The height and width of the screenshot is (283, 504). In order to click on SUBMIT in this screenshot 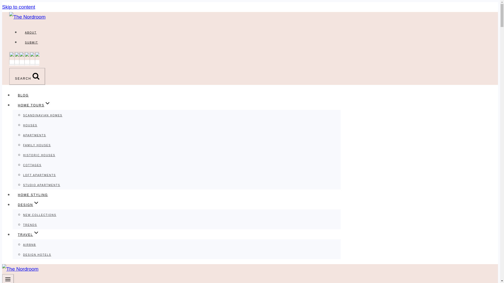, I will do `click(31, 42)`.